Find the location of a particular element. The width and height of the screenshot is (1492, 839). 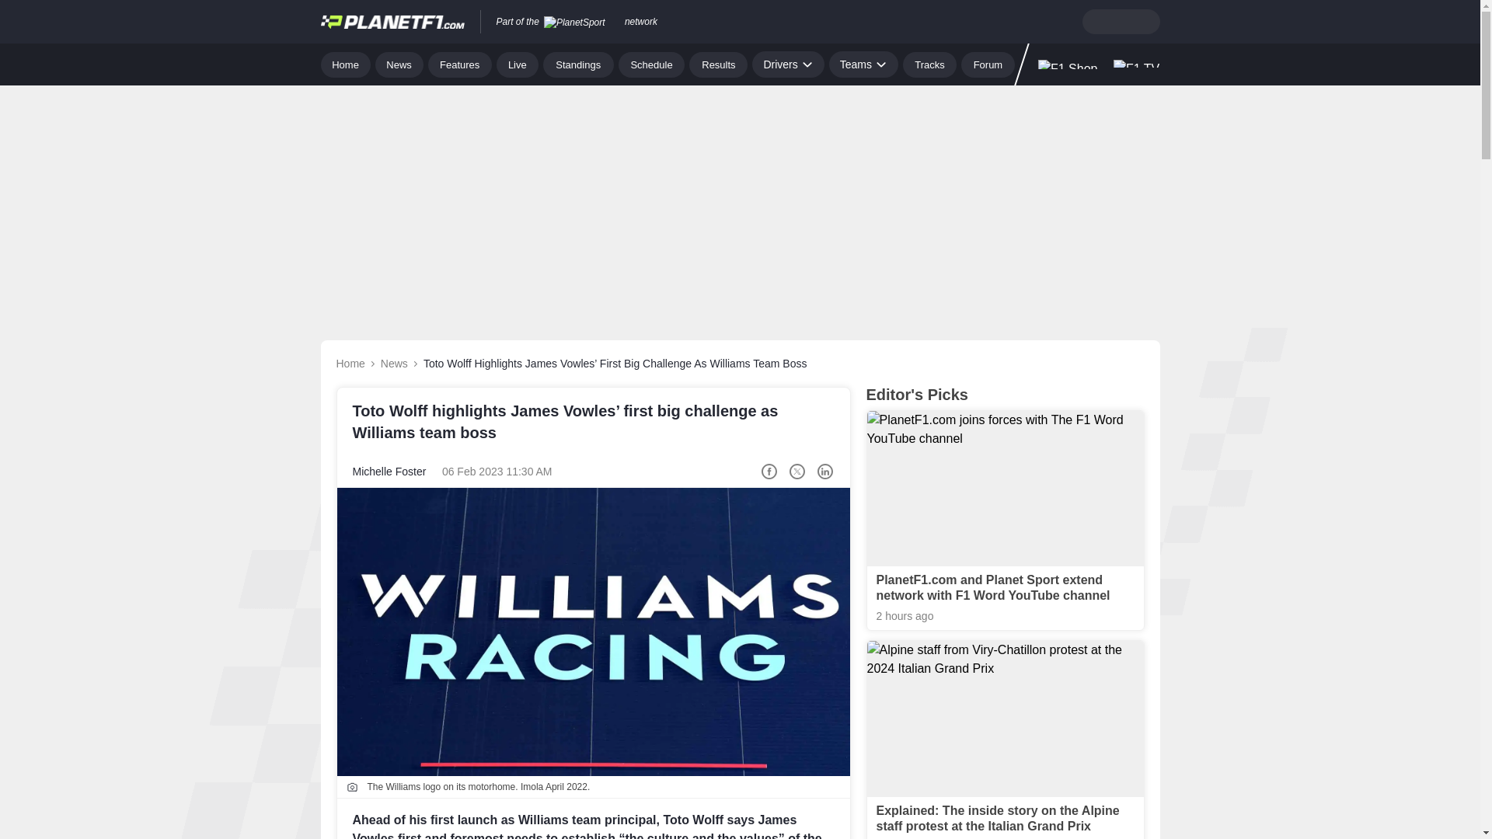

Home is located at coordinates (345, 64).